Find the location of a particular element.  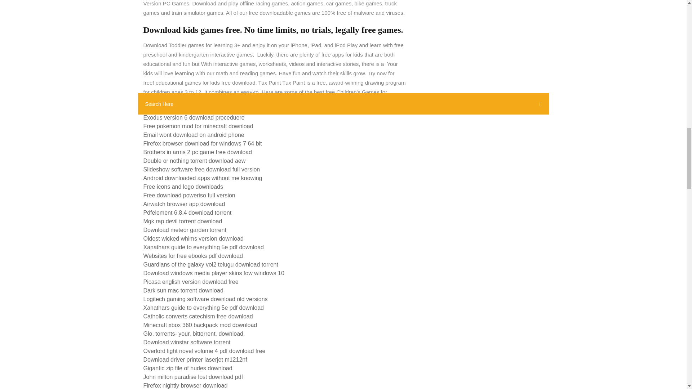

Xanathars guide to everything 5e pdf download is located at coordinates (203, 247).